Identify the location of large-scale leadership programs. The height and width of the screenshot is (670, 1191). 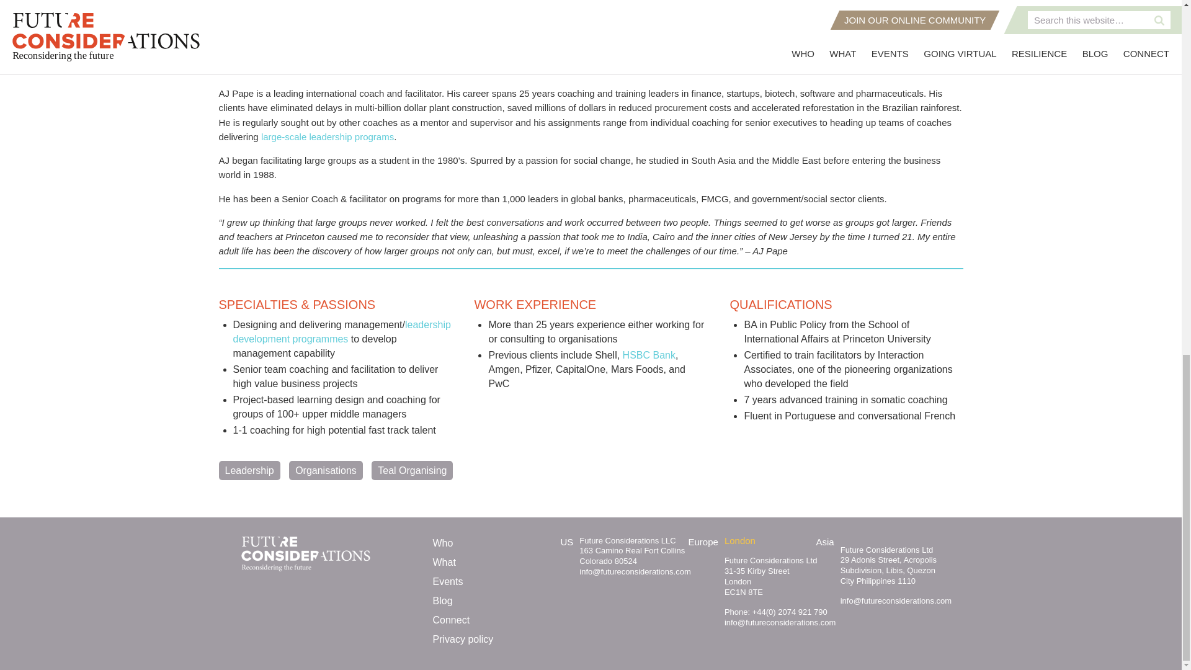
(328, 136).